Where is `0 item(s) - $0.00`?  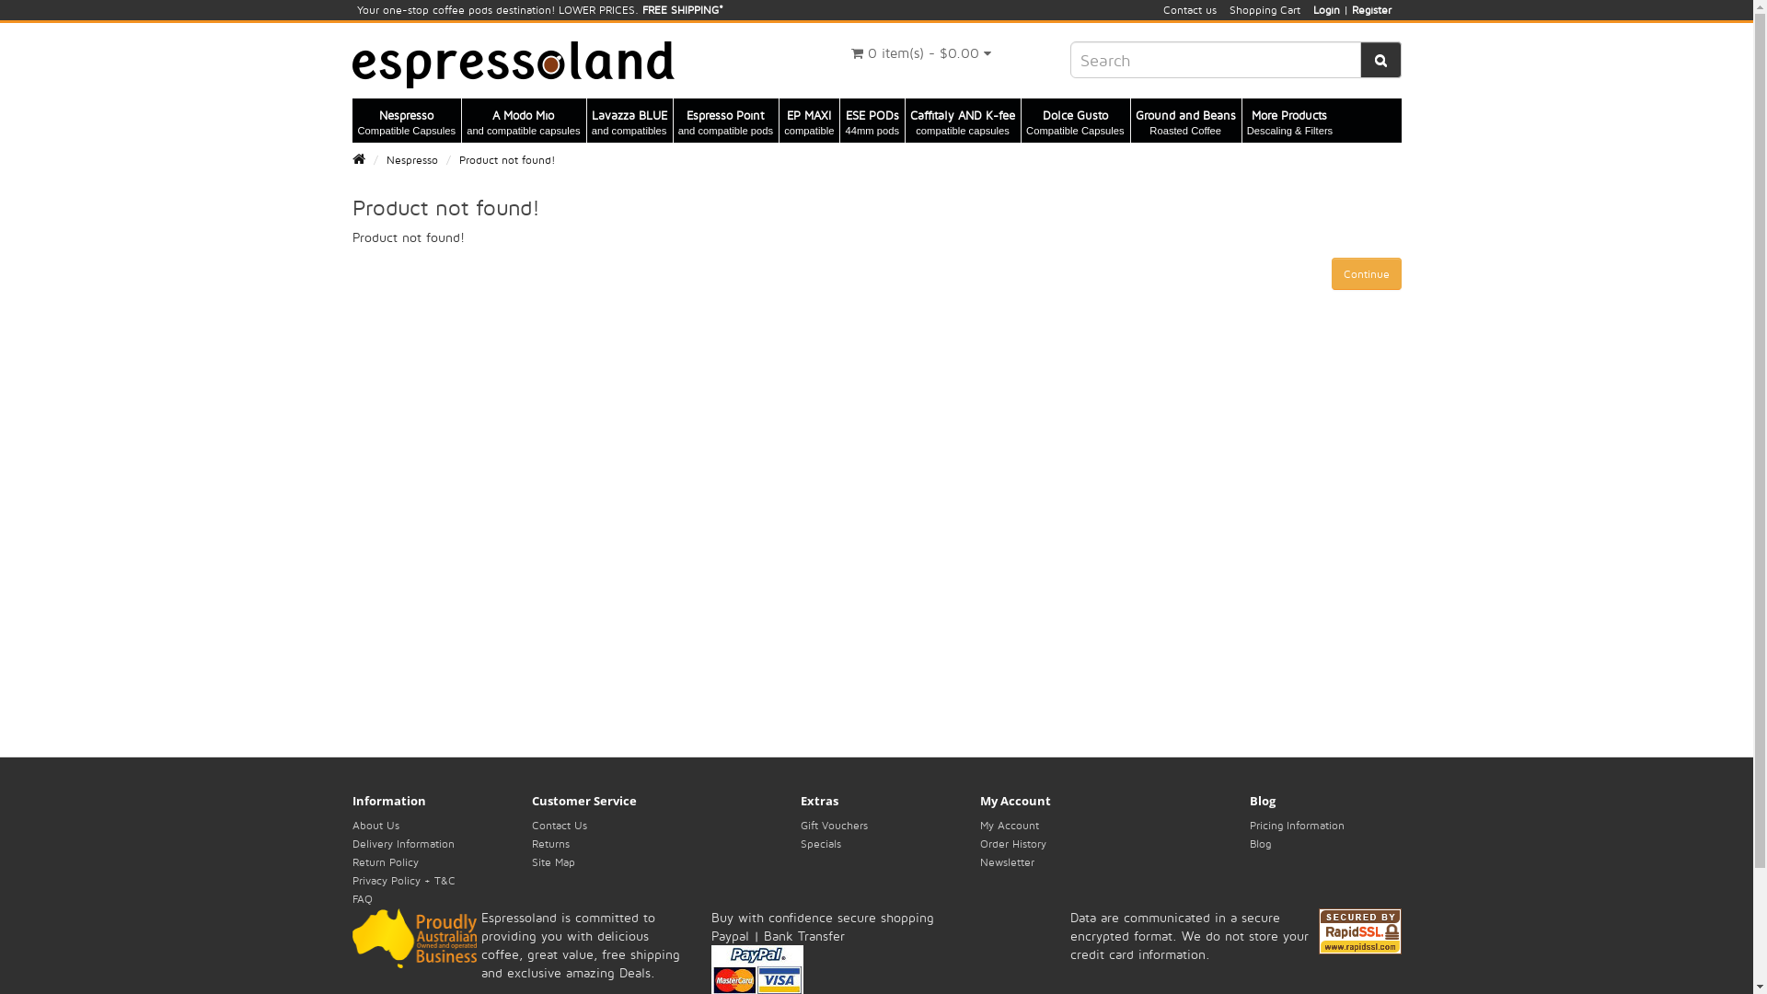 0 item(s) - $0.00 is located at coordinates (922, 53).